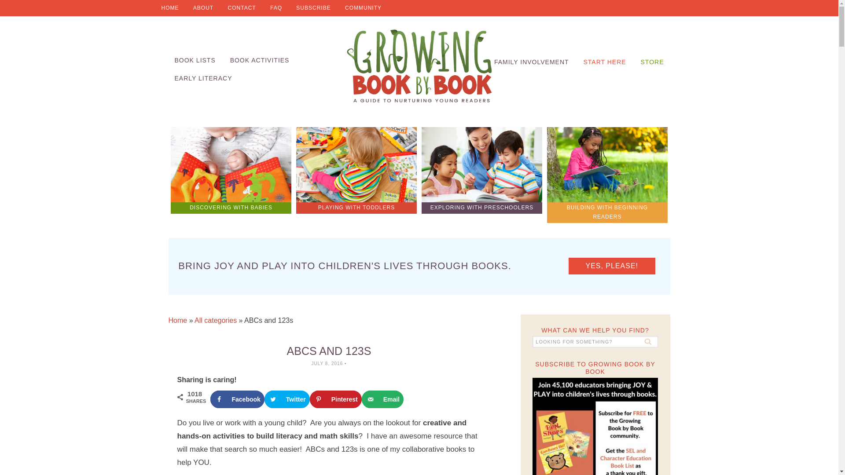  What do you see at coordinates (313, 8) in the screenshot?
I see `SUBSCRIBE` at bounding box center [313, 8].